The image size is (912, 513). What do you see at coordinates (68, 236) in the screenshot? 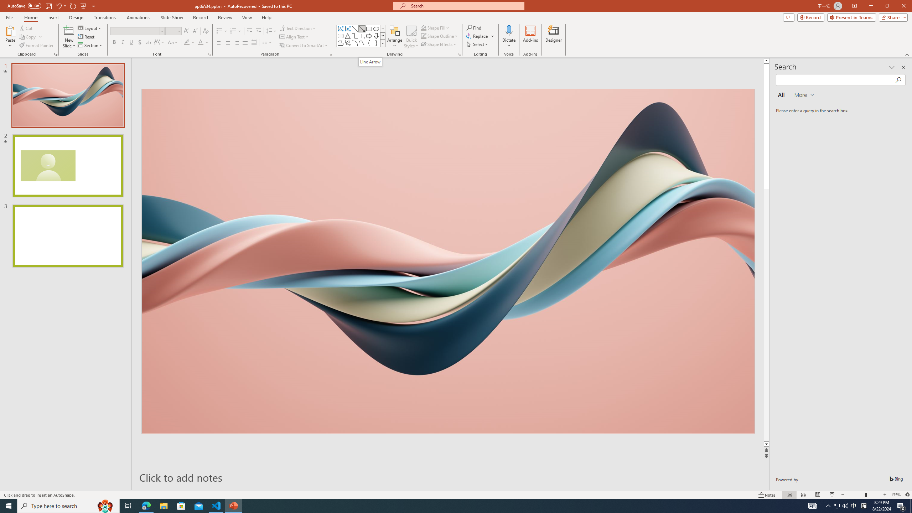
I see `Slide` at bounding box center [68, 236].